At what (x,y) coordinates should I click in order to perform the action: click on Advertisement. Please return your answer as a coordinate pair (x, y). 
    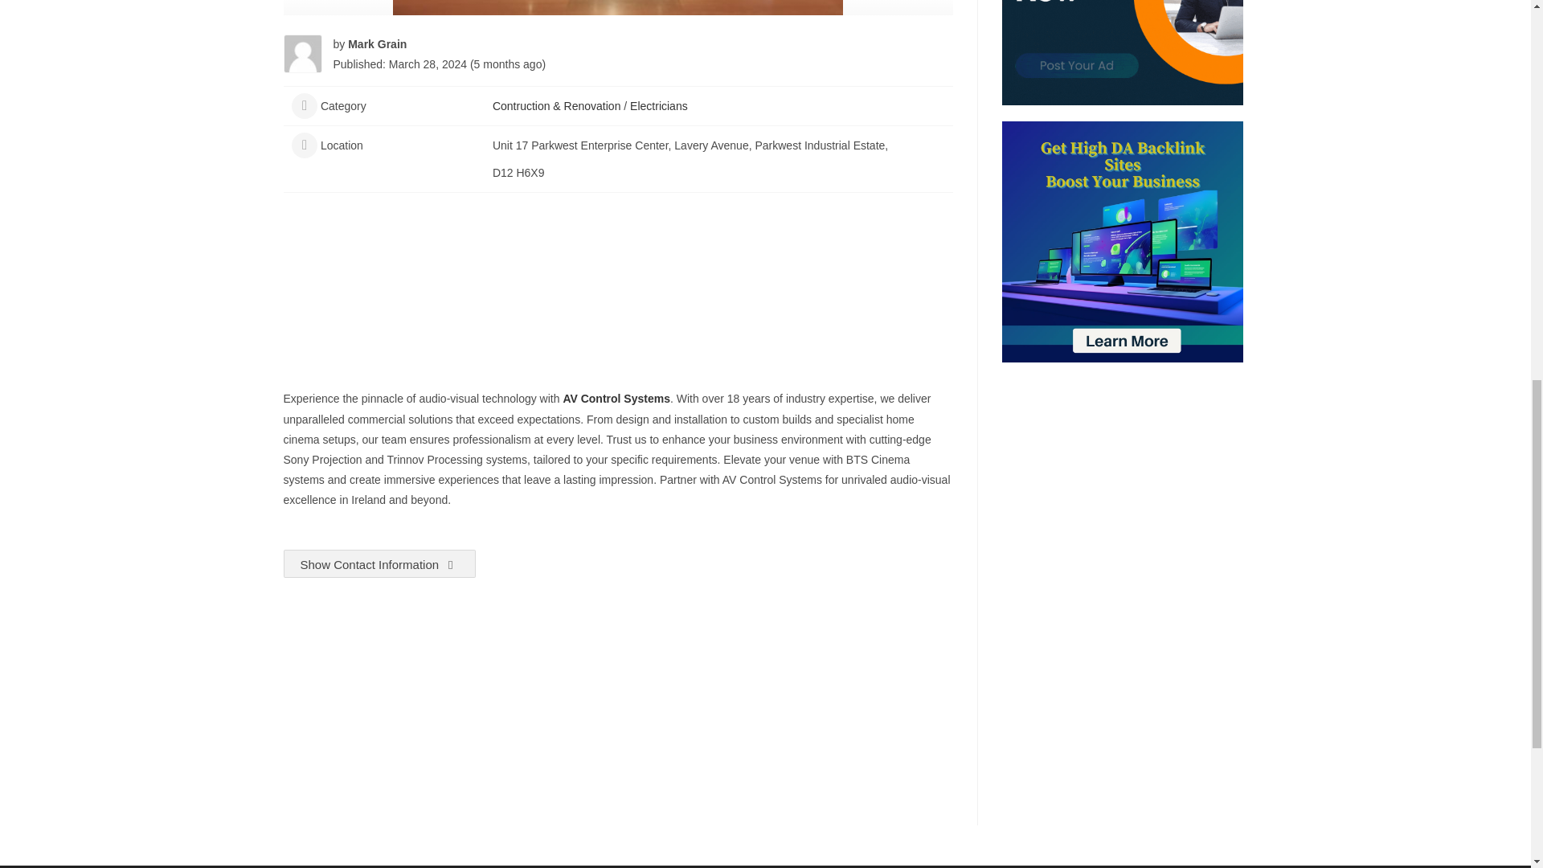
    Looking at the image, I should click on (617, 302).